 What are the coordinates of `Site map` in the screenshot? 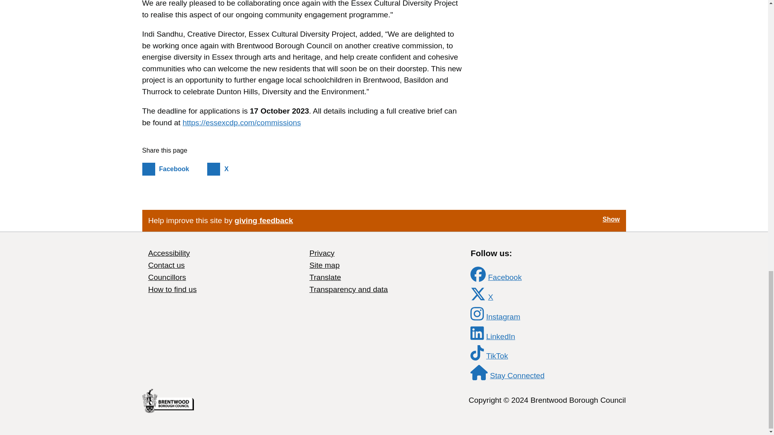 It's located at (324, 265).